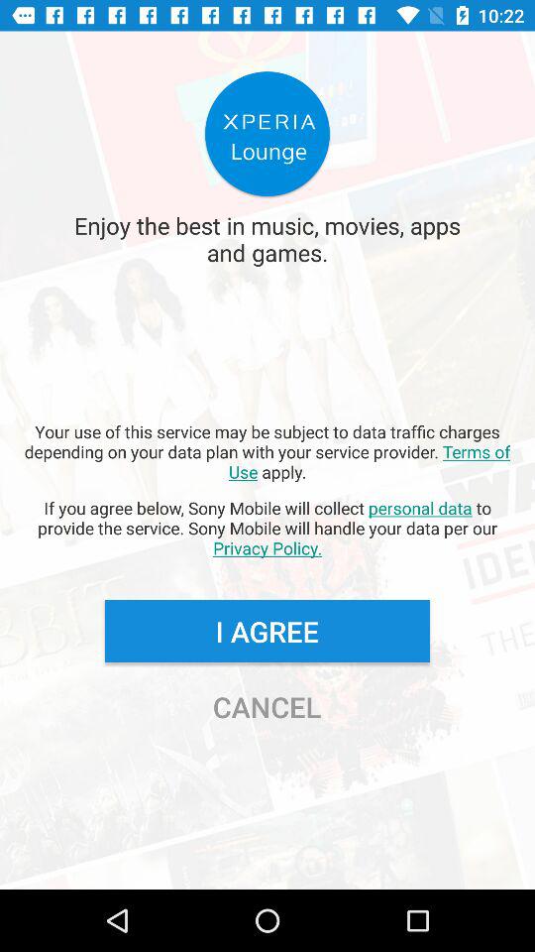 The image size is (535, 952). I want to click on press the i agree button, so click(267, 631).